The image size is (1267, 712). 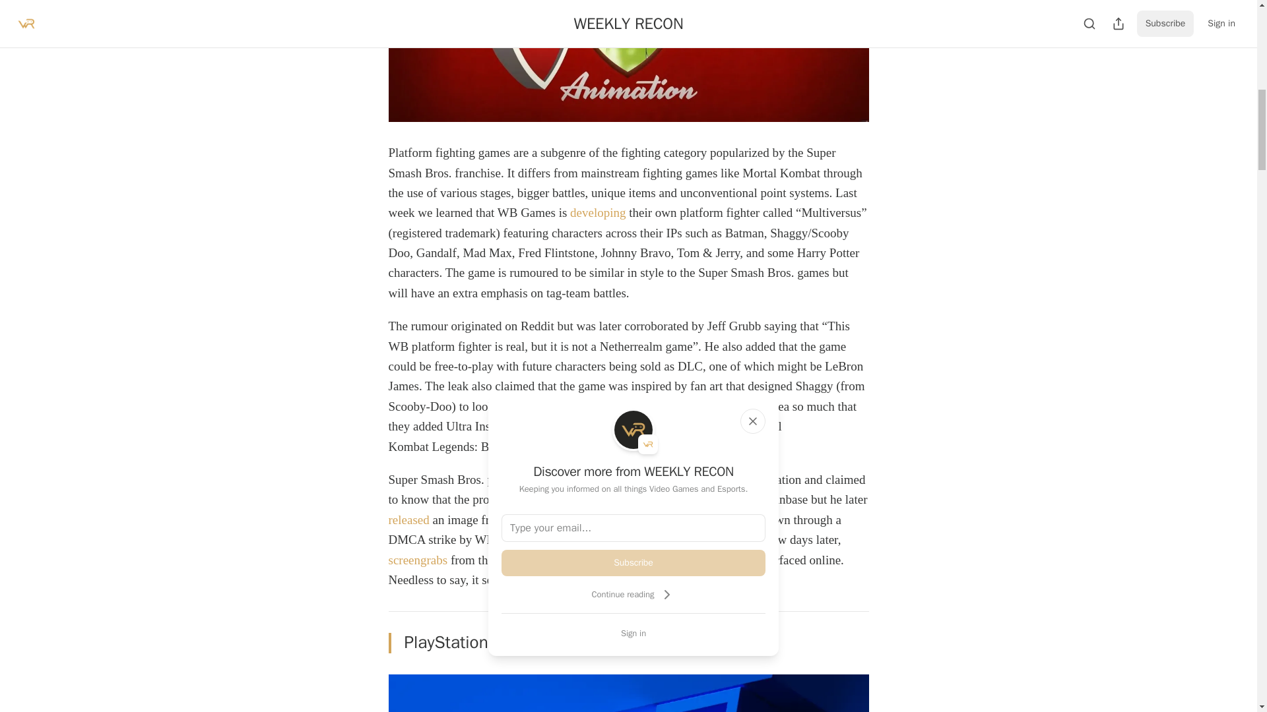 What do you see at coordinates (633, 633) in the screenshot?
I see `Sign in` at bounding box center [633, 633].